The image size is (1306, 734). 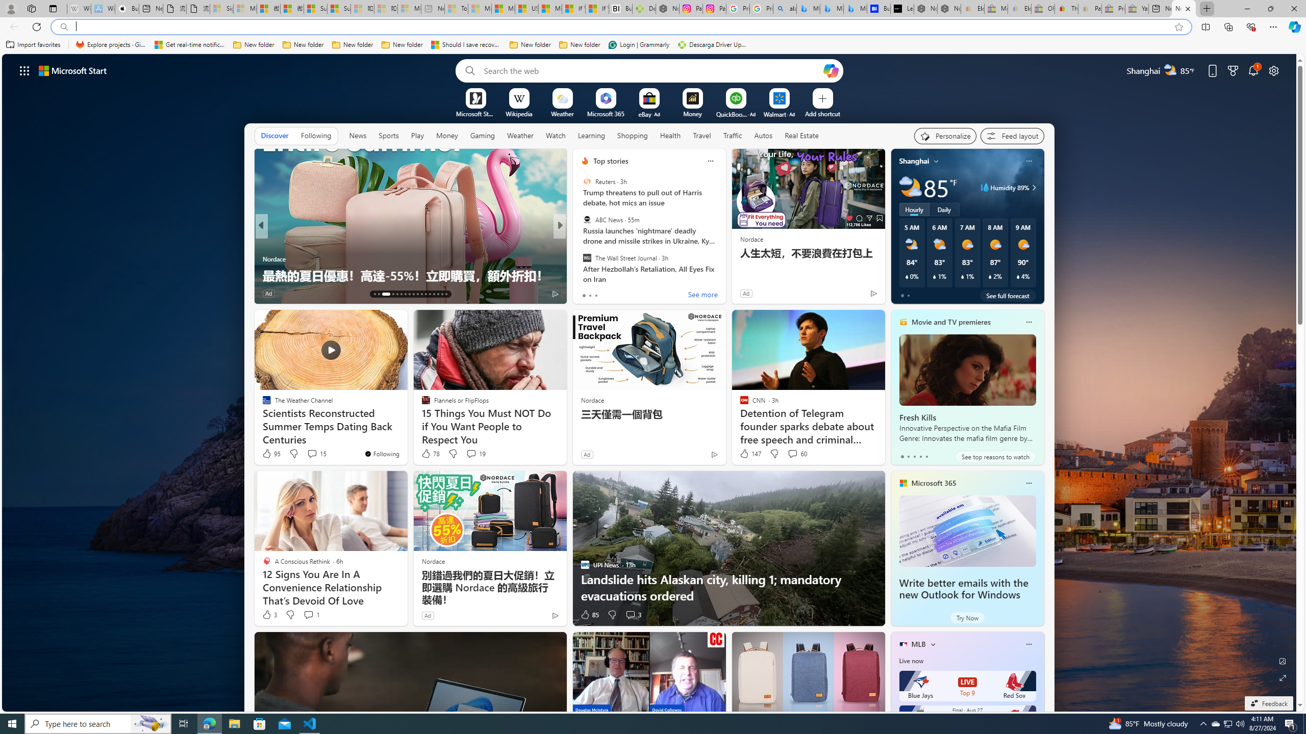 What do you see at coordinates (1028, 644) in the screenshot?
I see `Class: icon-img` at bounding box center [1028, 644].